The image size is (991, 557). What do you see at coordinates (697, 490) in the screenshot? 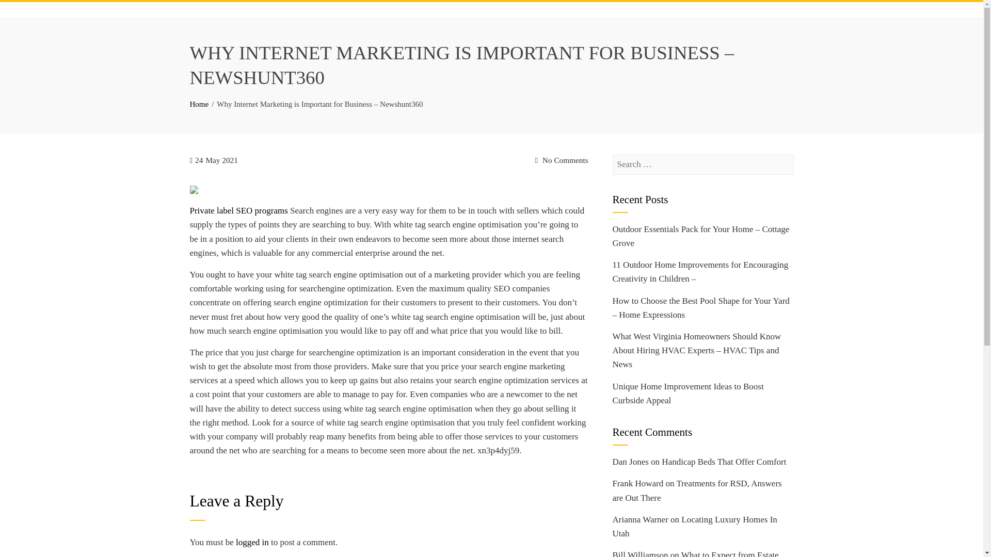
I see `Treatments for RSD, Answers are Out There` at bounding box center [697, 490].